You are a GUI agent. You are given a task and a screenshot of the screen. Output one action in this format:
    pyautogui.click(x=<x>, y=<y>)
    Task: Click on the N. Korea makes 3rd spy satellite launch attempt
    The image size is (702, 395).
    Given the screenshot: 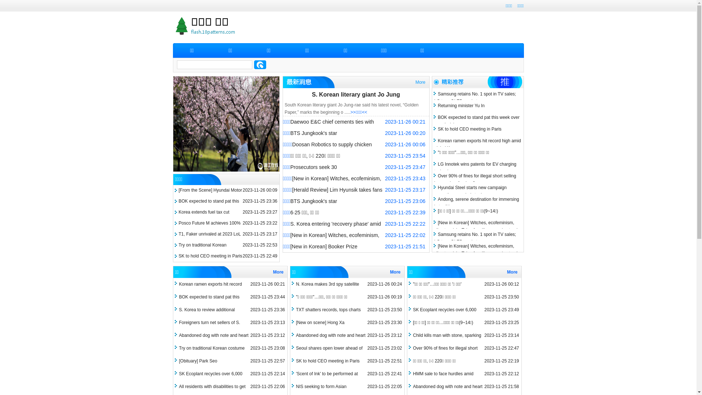 What is the action you would take?
    pyautogui.click(x=326, y=288)
    